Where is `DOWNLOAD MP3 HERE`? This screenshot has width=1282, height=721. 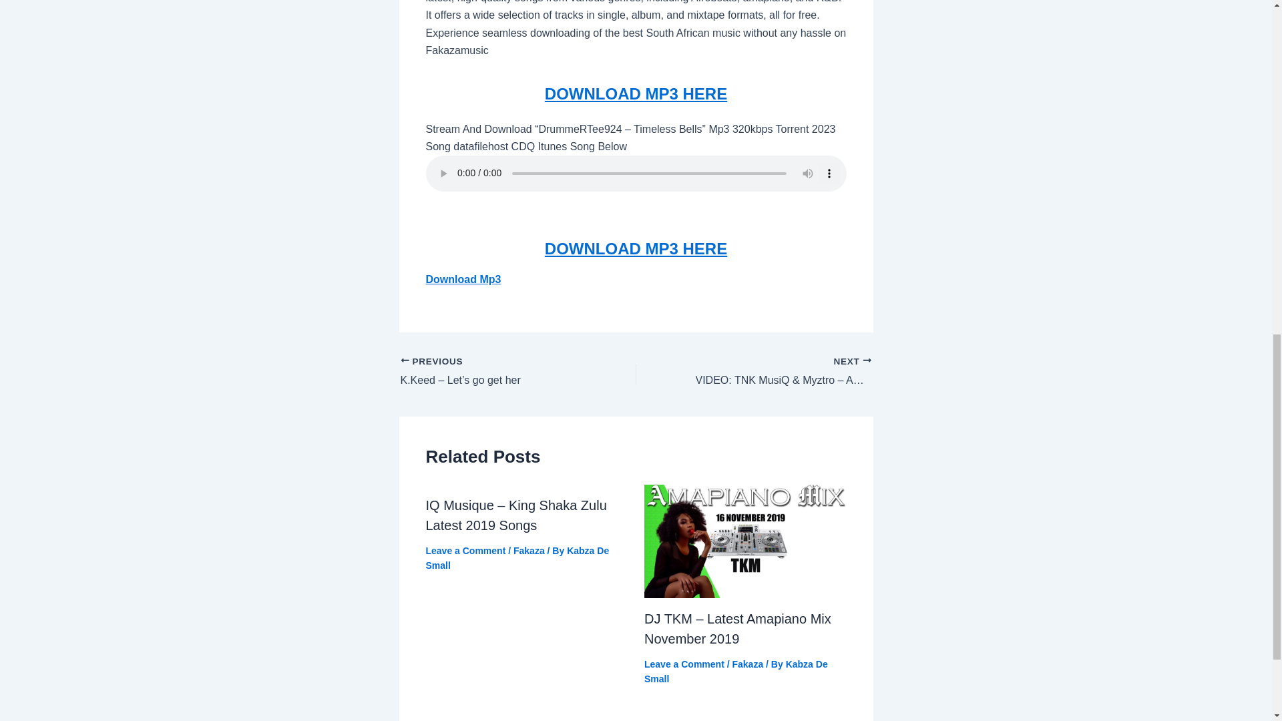 DOWNLOAD MP3 HERE is located at coordinates (636, 248).